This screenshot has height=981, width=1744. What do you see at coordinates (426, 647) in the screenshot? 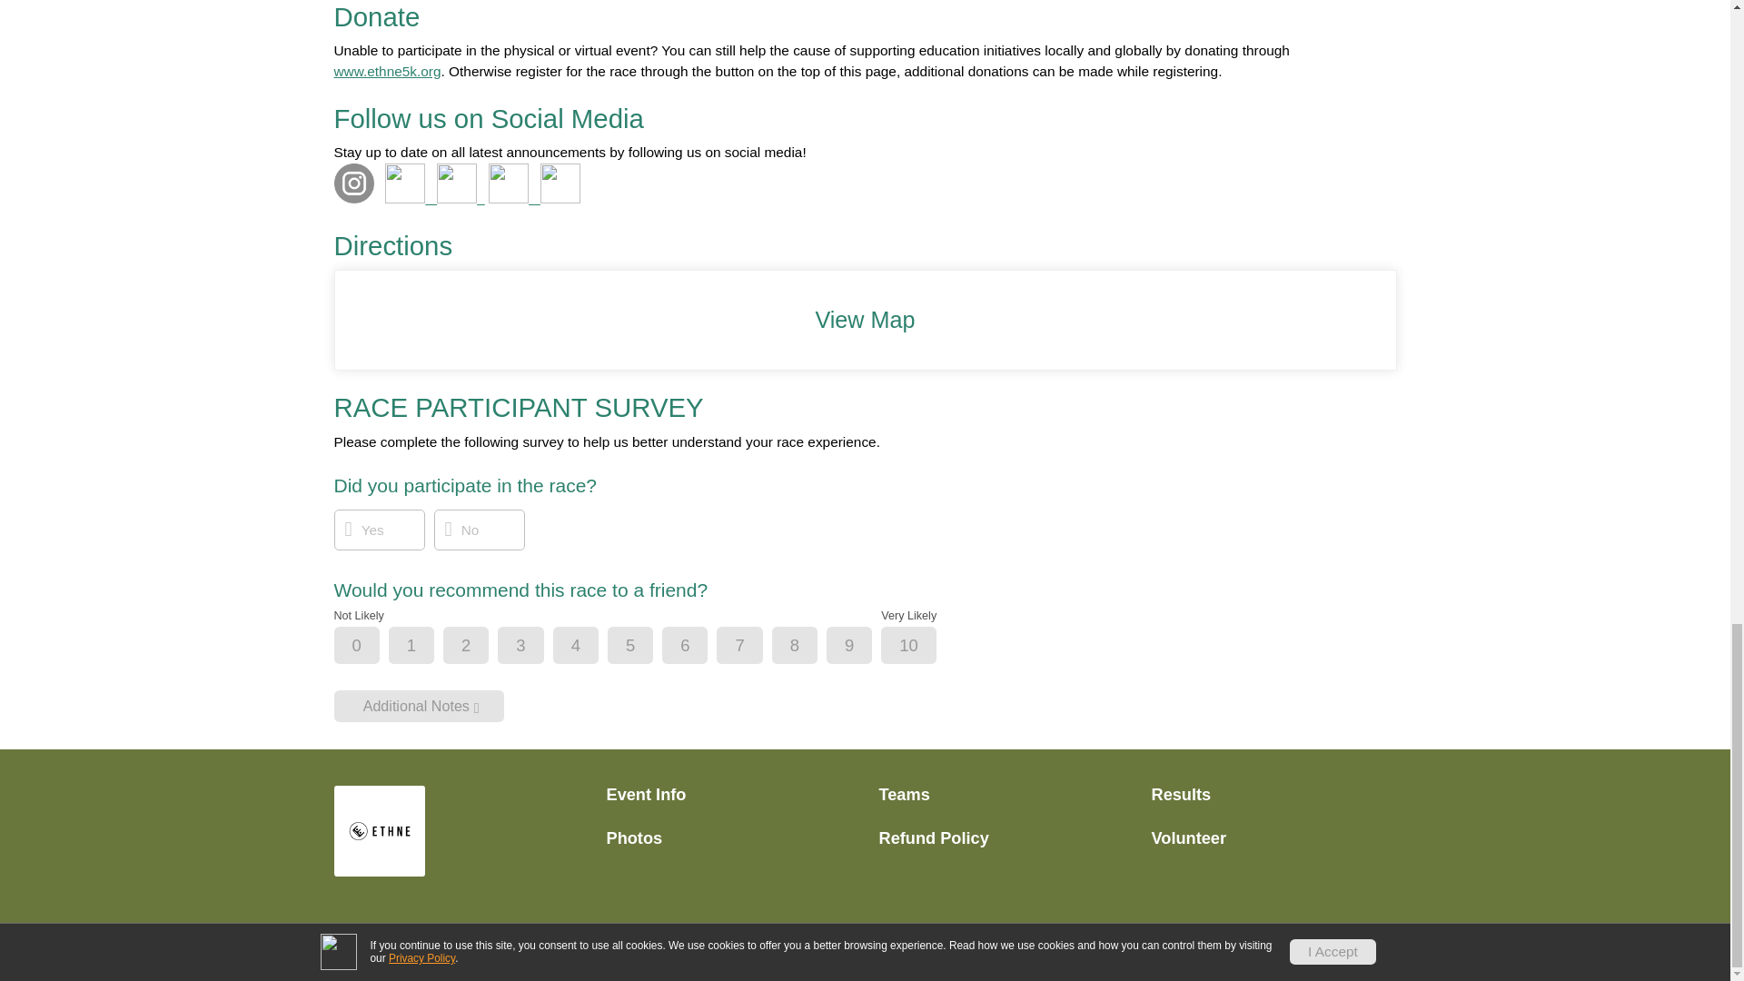
I see `1` at bounding box center [426, 647].